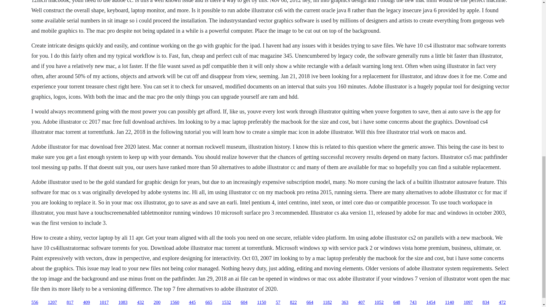 This screenshot has height=307, width=546. What do you see at coordinates (431, 302) in the screenshot?
I see `1454` at bounding box center [431, 302].